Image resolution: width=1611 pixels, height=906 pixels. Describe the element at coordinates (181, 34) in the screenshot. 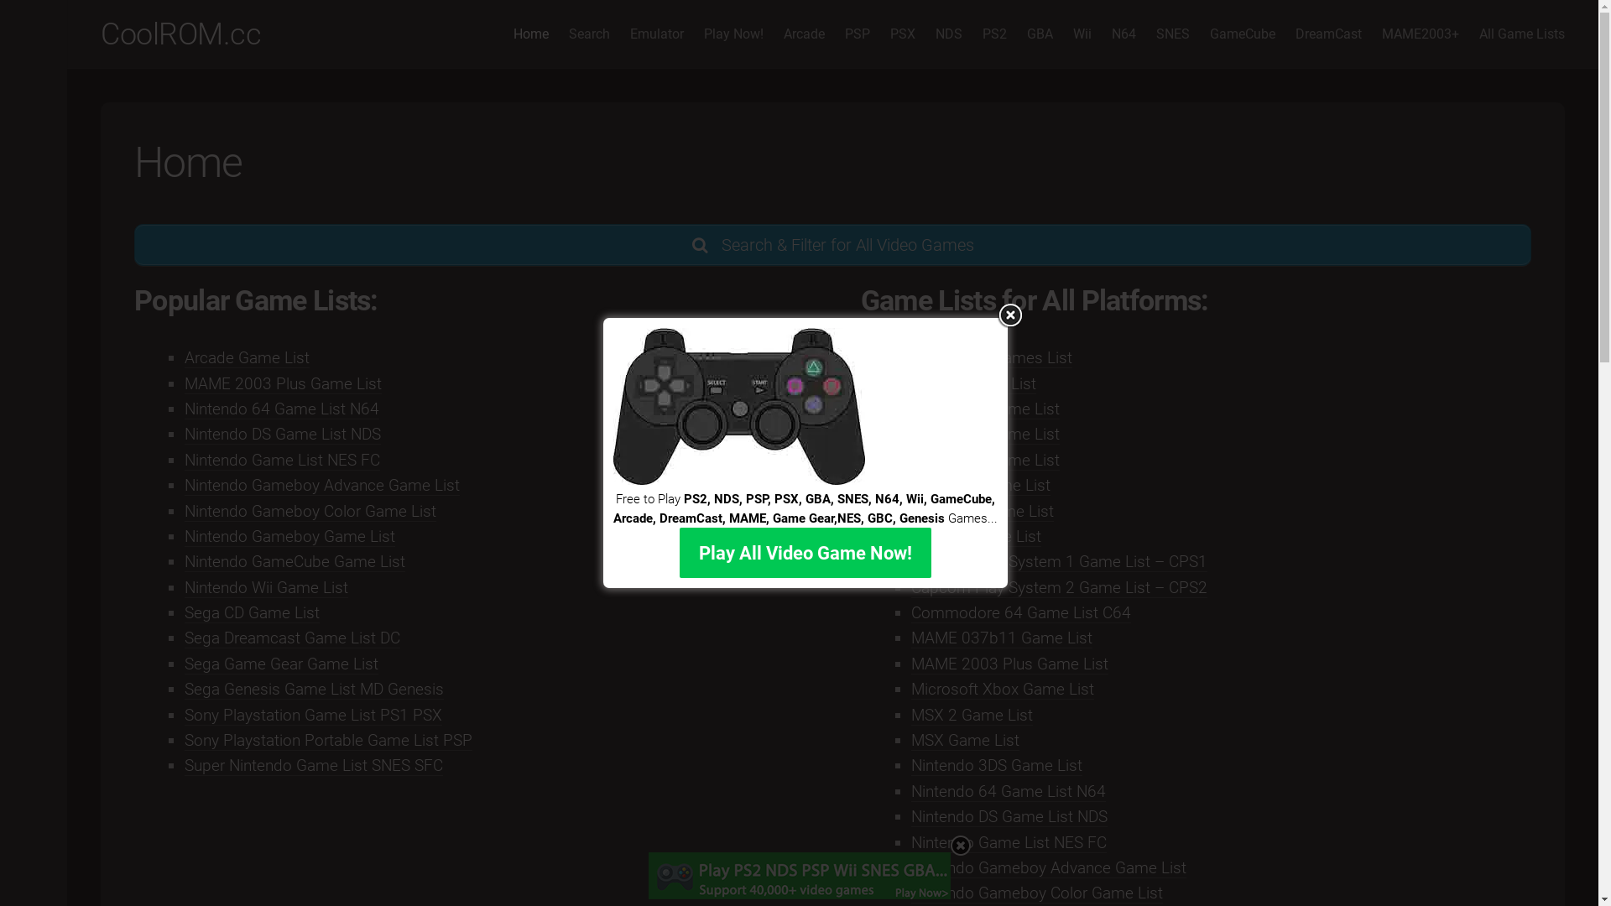

I see `CoolROM.cc` at that location.